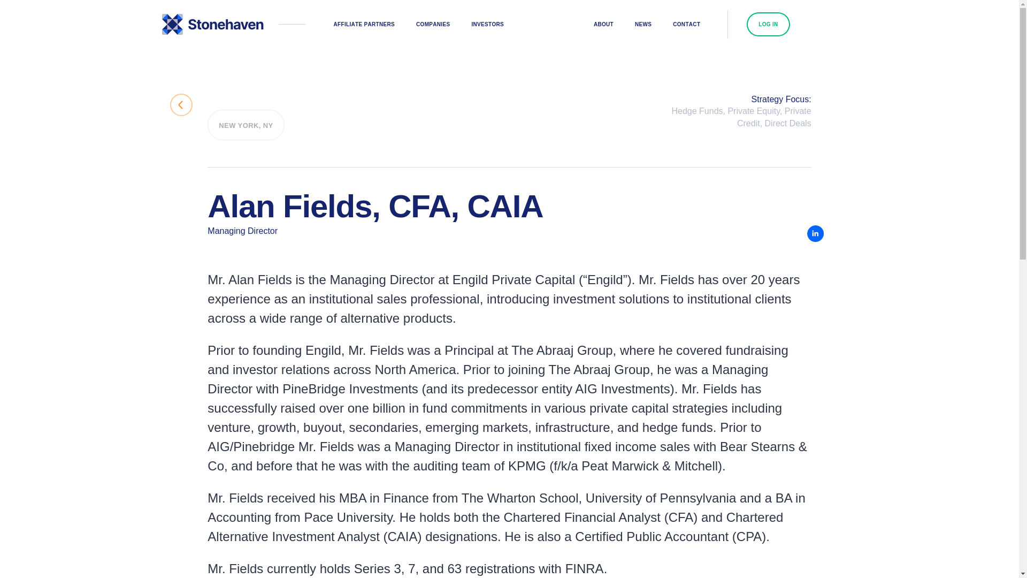 The width and height of the screenshot is (1027, 578). I want to click on CONTACT, so click(686, 24).